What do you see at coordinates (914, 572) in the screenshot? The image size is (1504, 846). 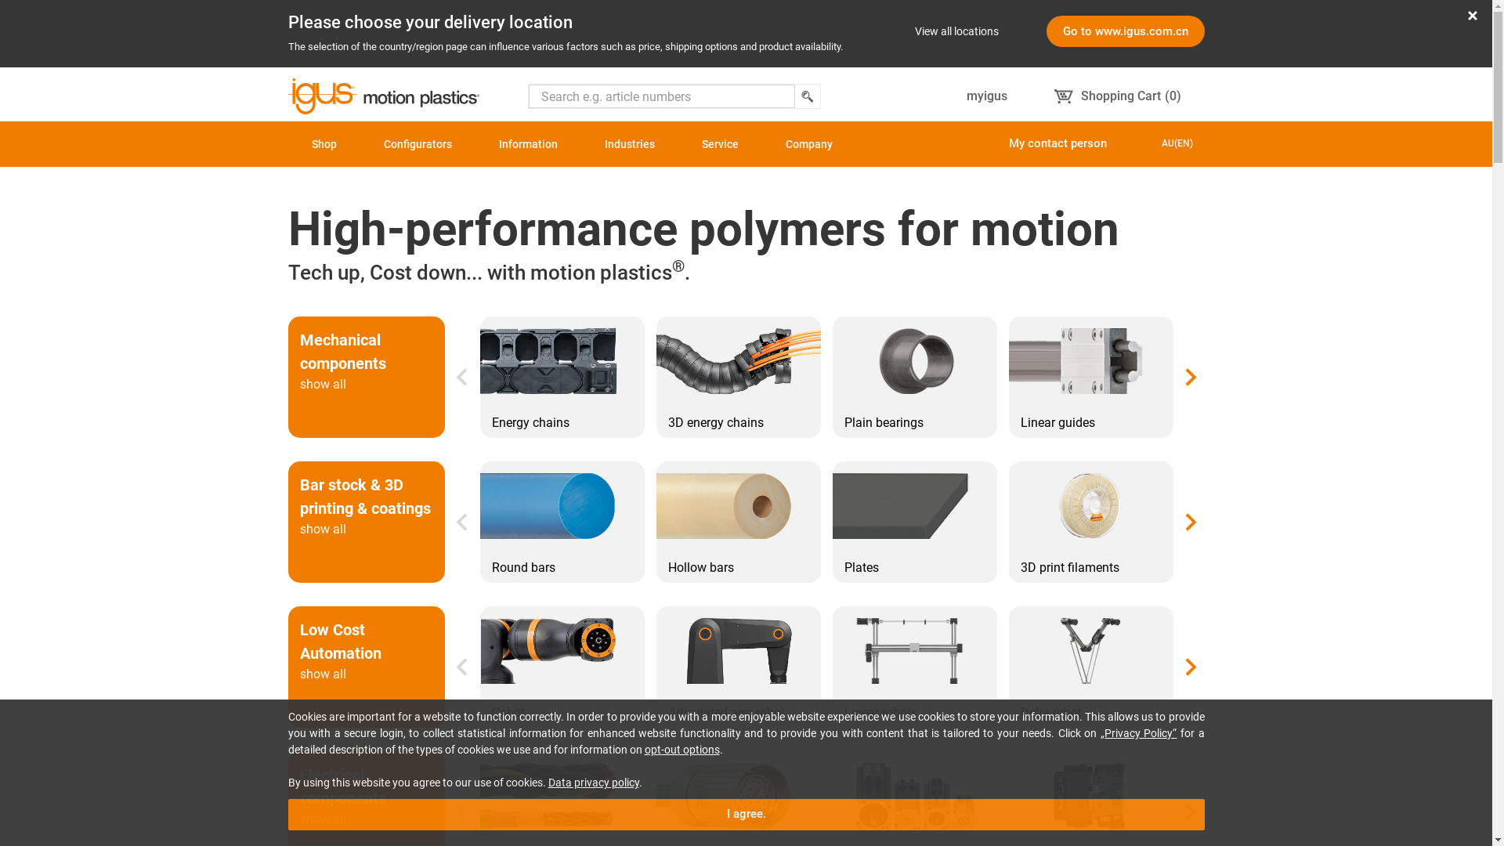 I see `Plates` at bounding box center [914, 572].